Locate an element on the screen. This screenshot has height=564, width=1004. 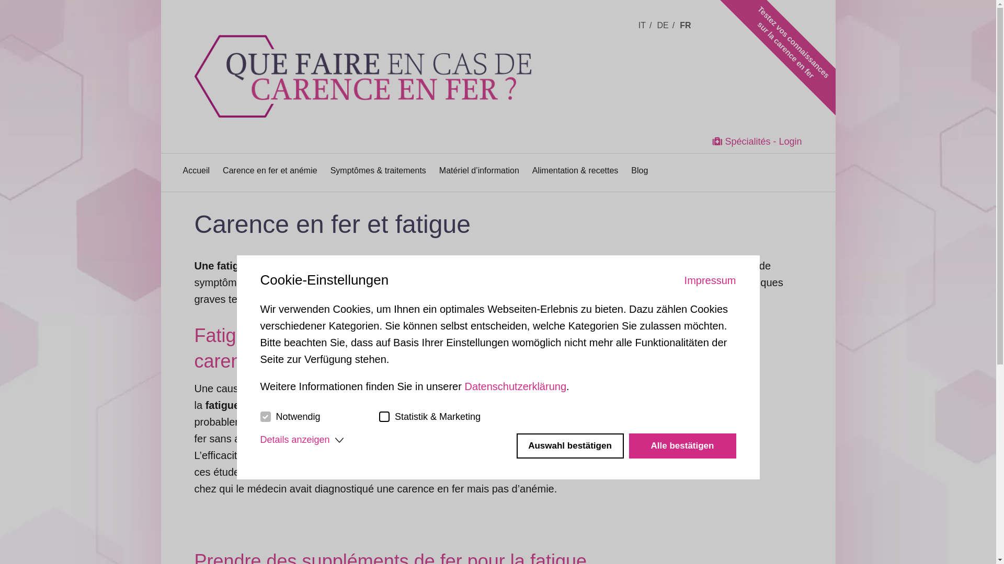
Impressum is located at coordinates (710, 280).